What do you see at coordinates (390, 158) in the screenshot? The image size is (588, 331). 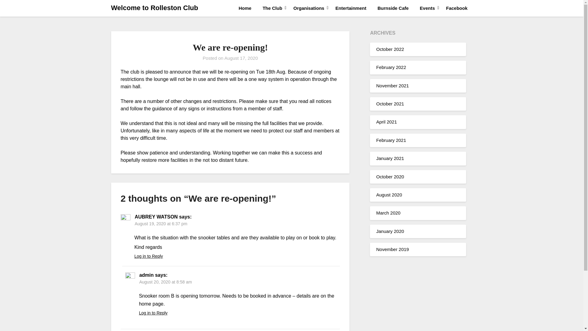 I see `January 2021` at bounding box center [390, 158].